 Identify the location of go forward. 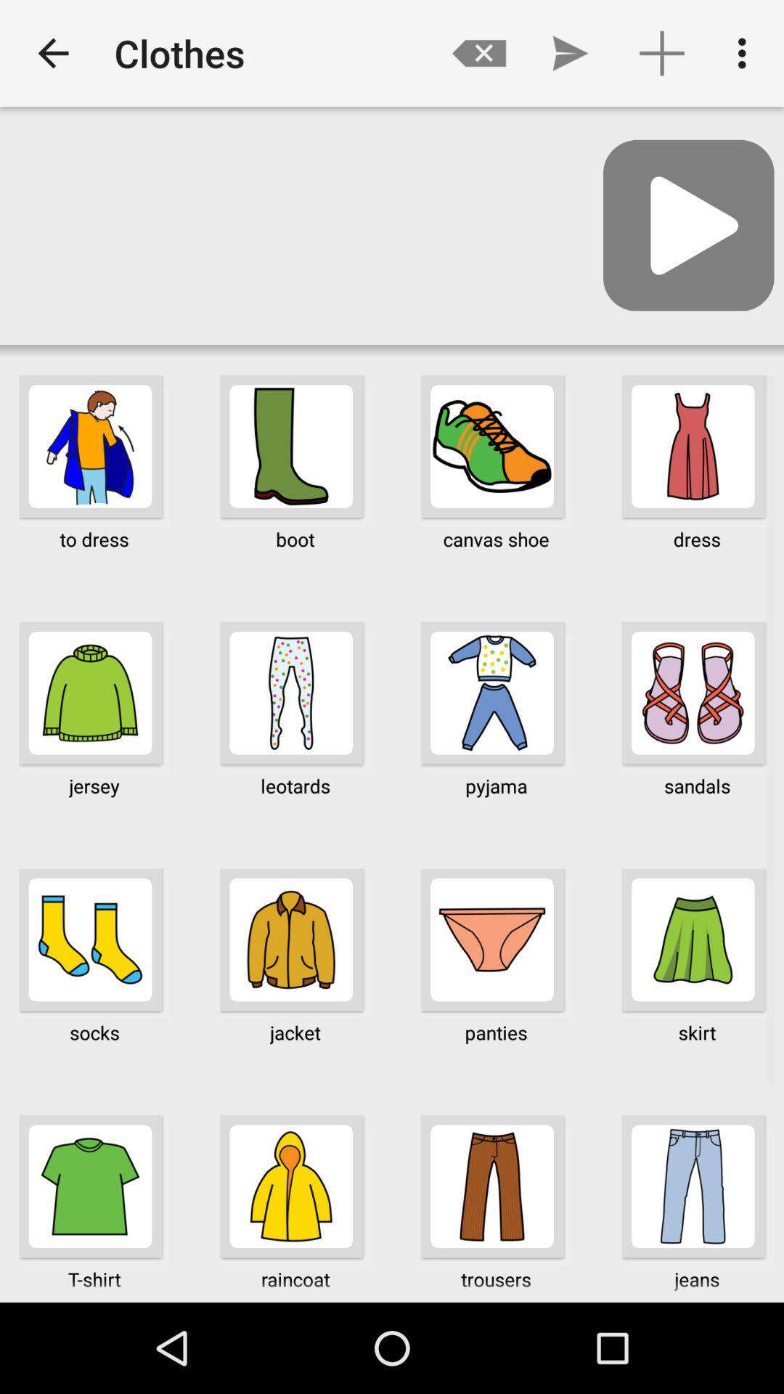
(688, 225).